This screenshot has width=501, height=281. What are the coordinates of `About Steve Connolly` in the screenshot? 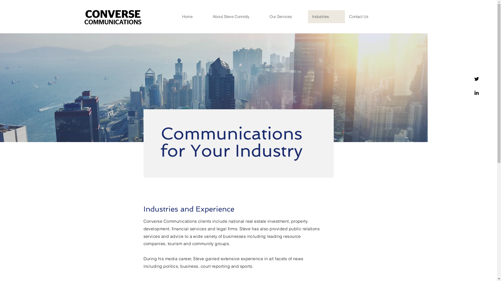 It's located at (237, 17).